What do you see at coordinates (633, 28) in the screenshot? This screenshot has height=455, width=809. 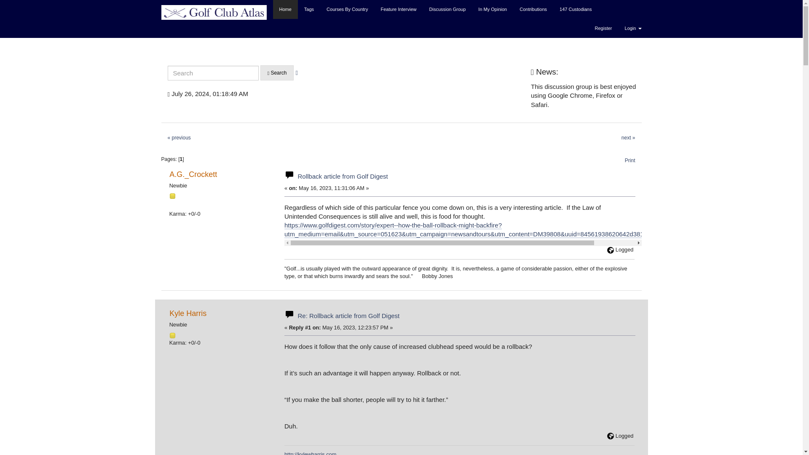 I see `Login` at bounding box center [633, 28].